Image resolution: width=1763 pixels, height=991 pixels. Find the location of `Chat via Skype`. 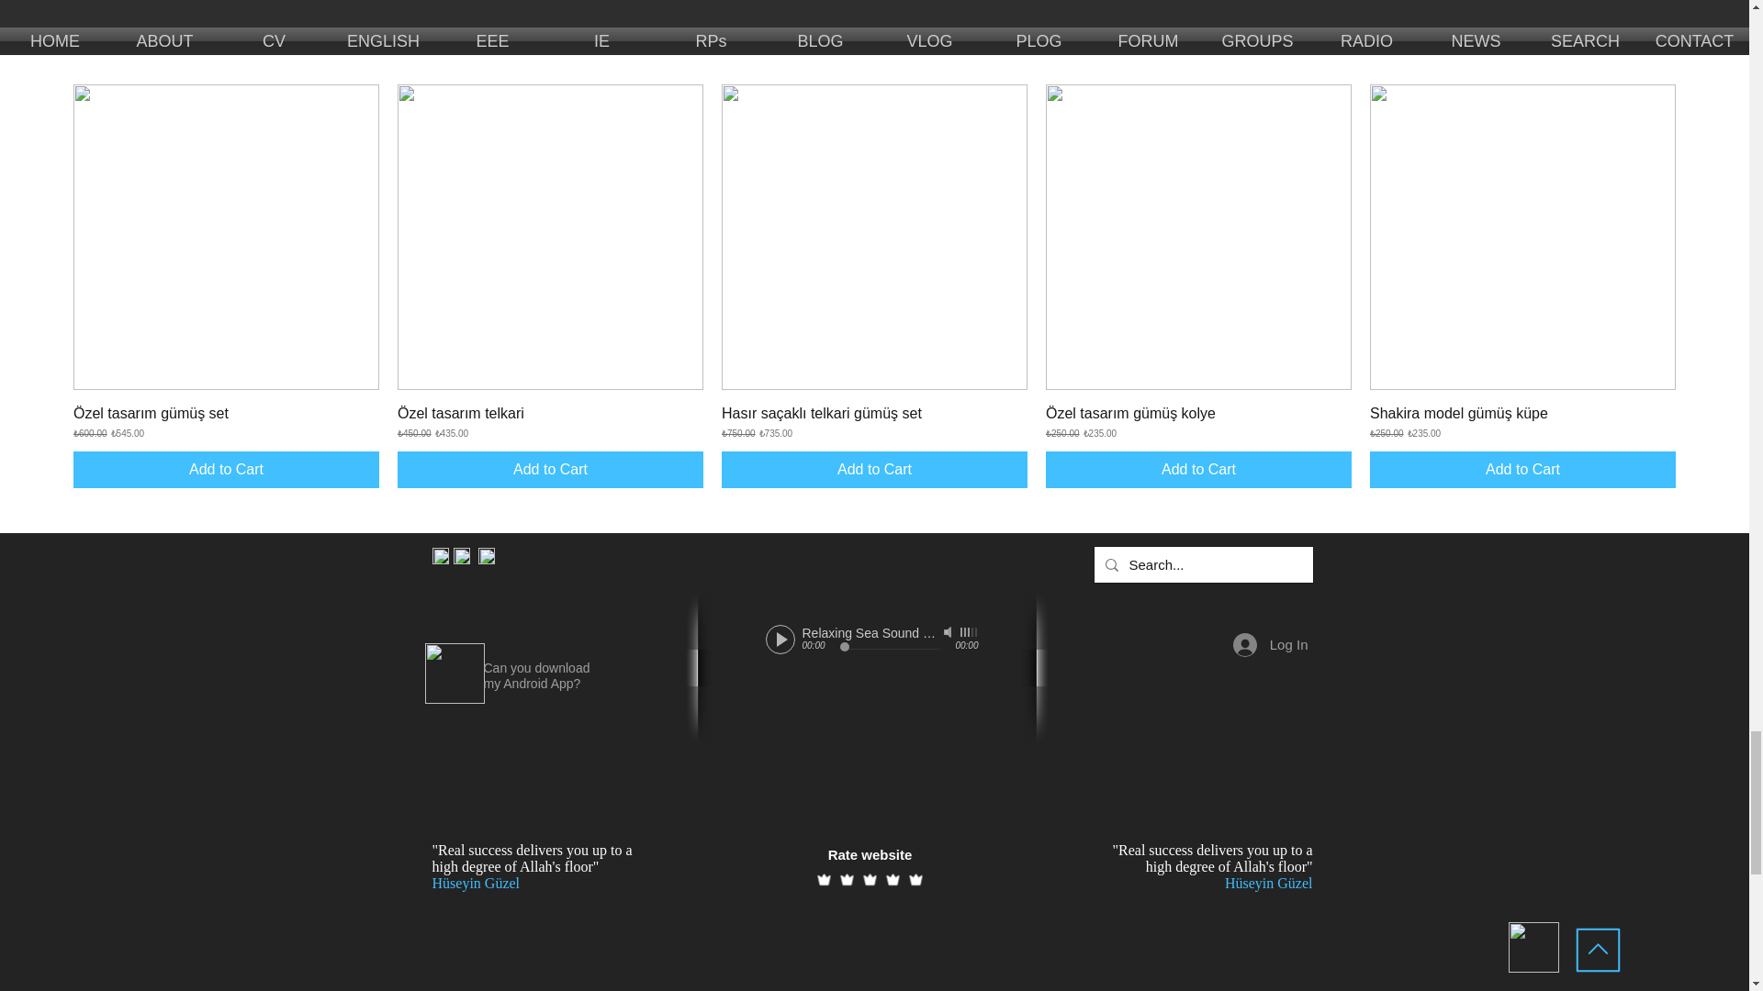

Chat via Skype is located at coordinates (525, 558).